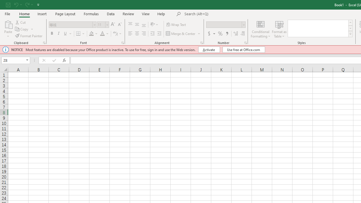 The width and height of the screenshot is (361, 203). I want to click on Comma Style, so click(227, 34).